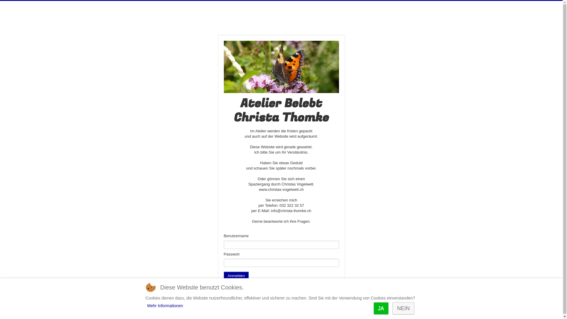  I want to click on Benutzername, so click(281, 245).